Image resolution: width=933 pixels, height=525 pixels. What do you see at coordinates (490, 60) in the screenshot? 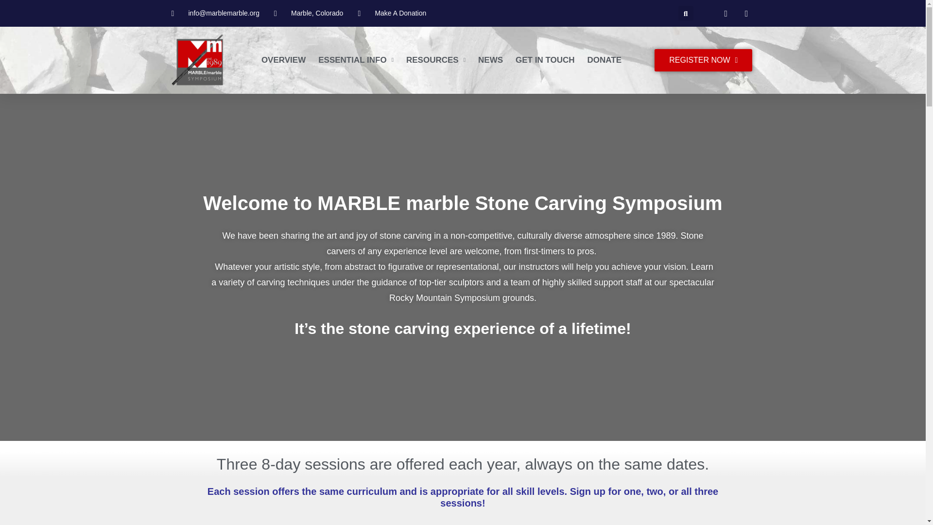
I see `NEWS` at bounding box center [490, 60].